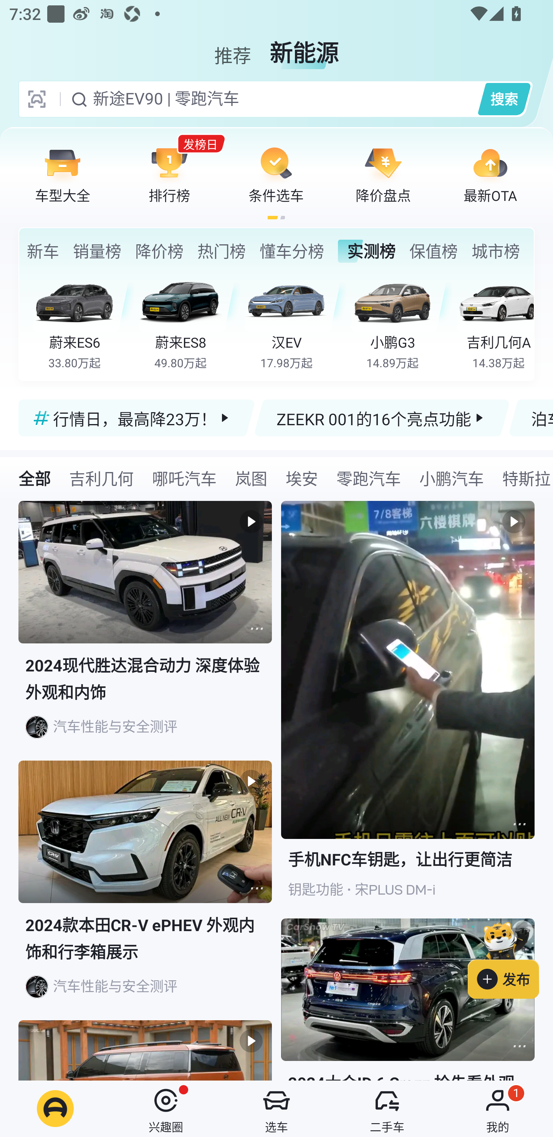 The image size is (553, 1137). Describe the element at coordinates (63, 174) in the screenshot. I see `车型大全` at that location.